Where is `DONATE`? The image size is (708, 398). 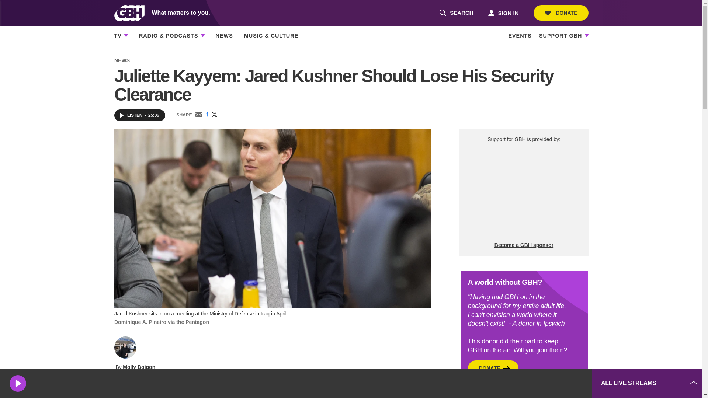 DONATE is located at coordinates (561, 13).